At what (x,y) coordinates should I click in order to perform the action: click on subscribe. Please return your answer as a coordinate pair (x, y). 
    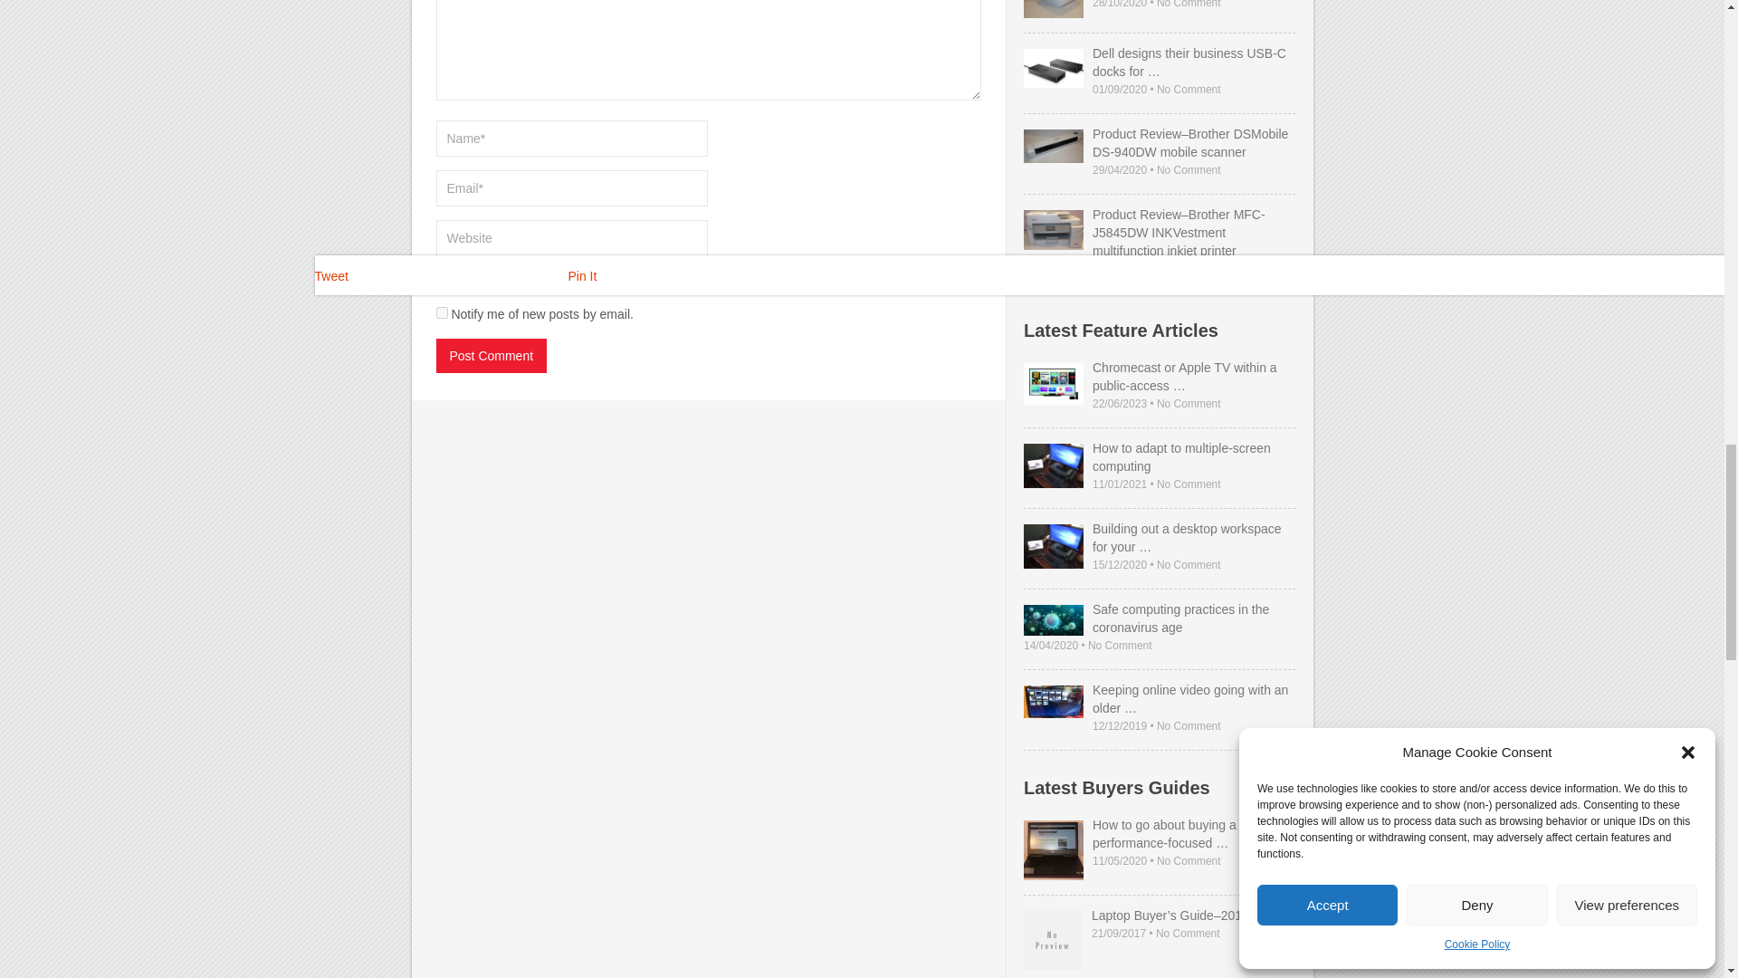
    Looking at the image, I should click on (442, 313).